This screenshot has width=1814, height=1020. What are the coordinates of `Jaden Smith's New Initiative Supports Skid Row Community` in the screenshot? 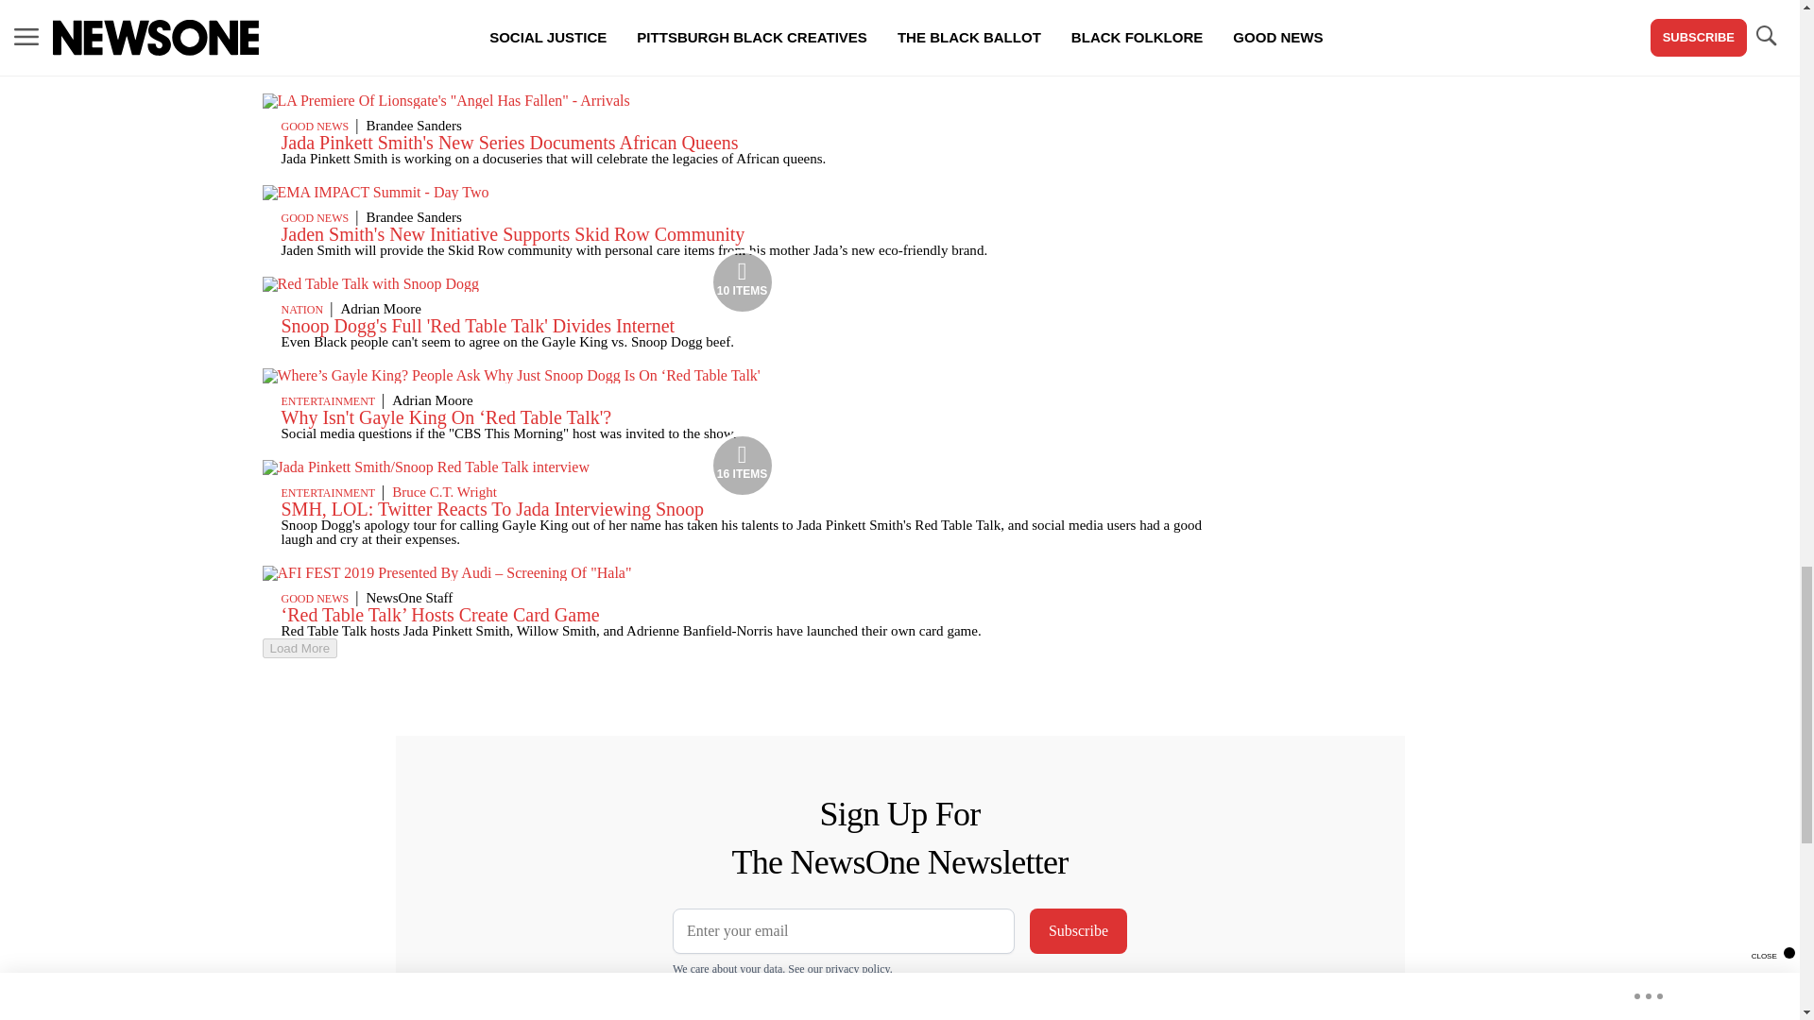 It's located at (513, 234).